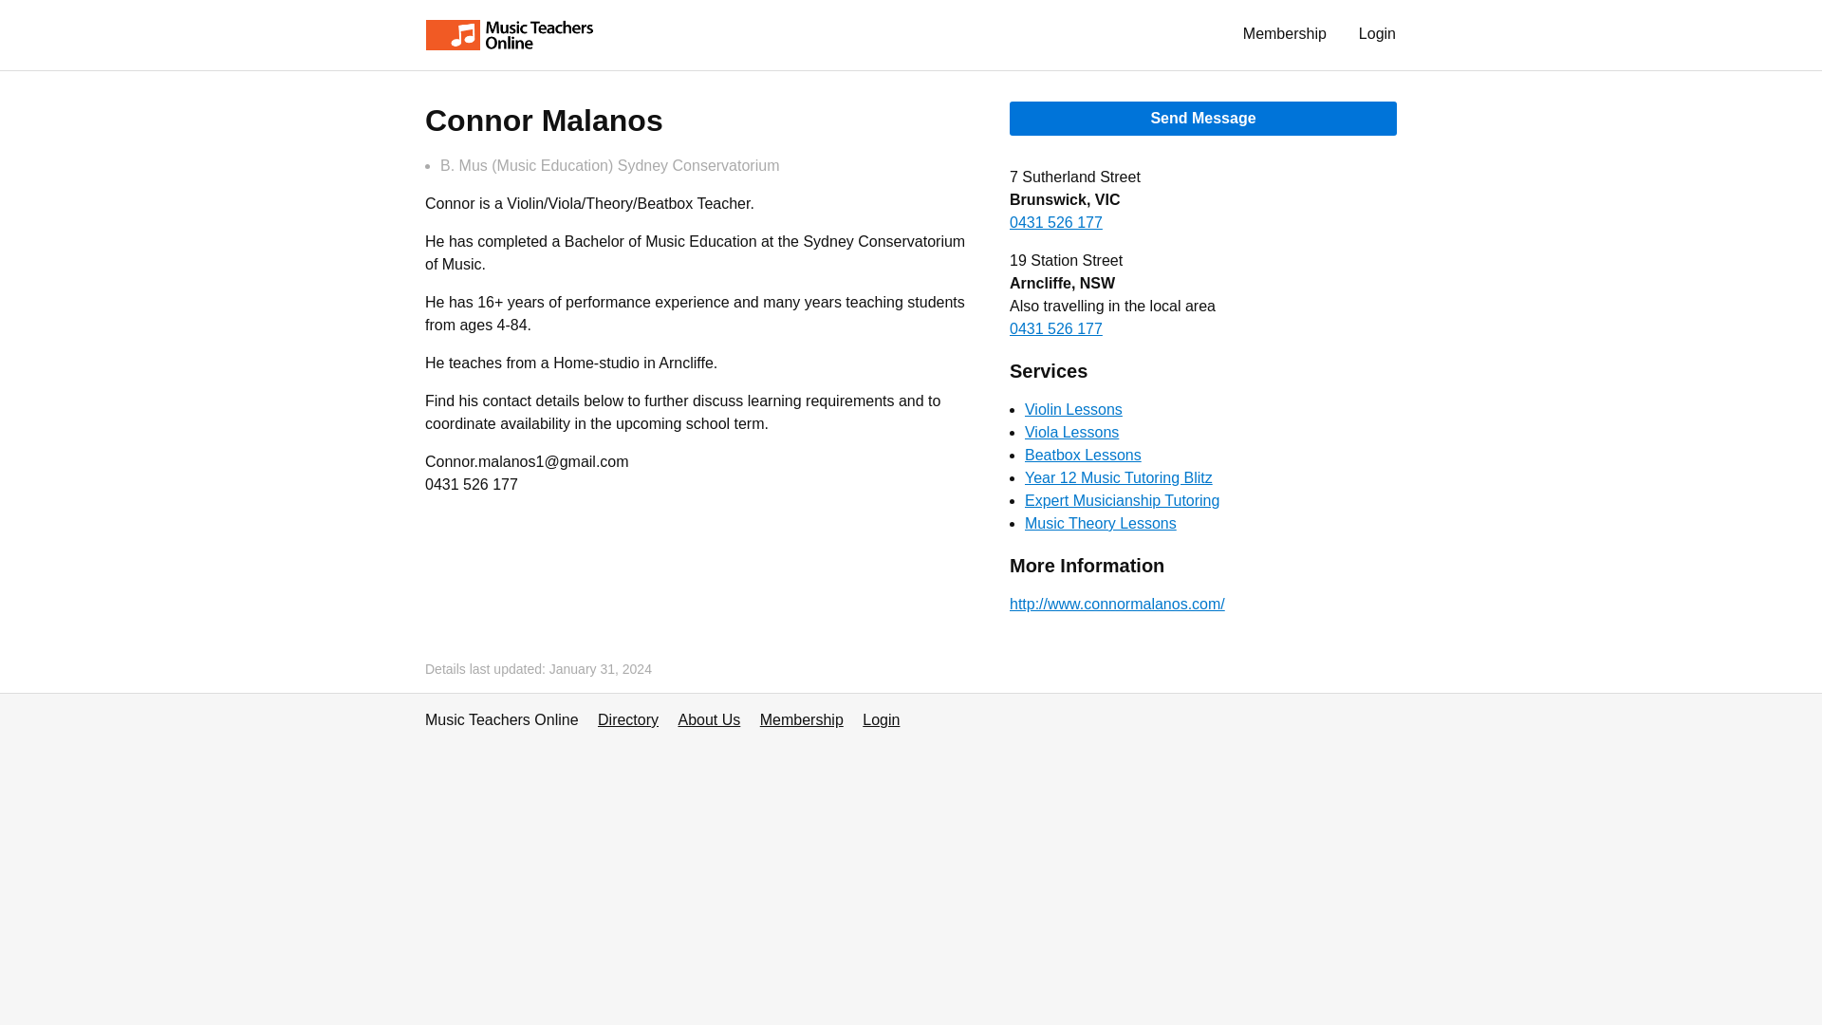 The image size is (1822, 1025). What do you see at coordinates (1072, 409) in the screenshot?
I see `Violin Lessons` at bounding box center [1072, 409].